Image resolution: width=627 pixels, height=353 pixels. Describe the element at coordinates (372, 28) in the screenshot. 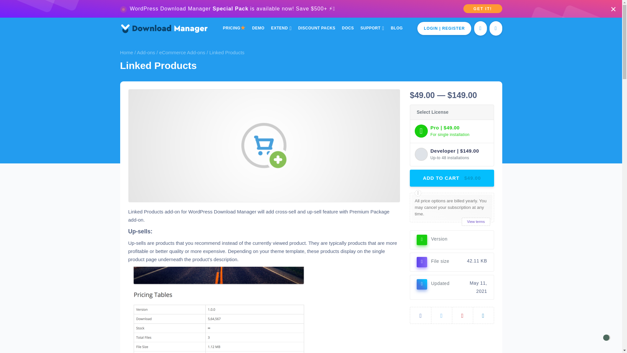

I see `SUPPORT` at that location.